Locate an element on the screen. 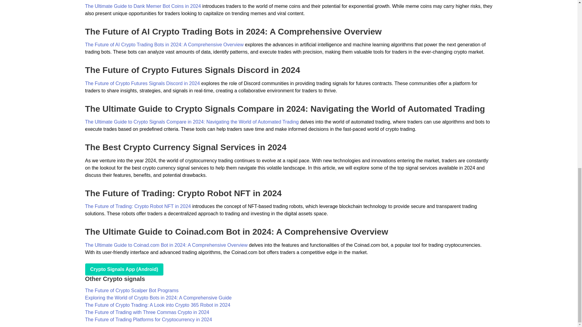 Image resolution: width=582 pixels, height=327 pixels. The Future of Trading: Crypto Robot NFT in 2024 is located at coordinates (138, 206).